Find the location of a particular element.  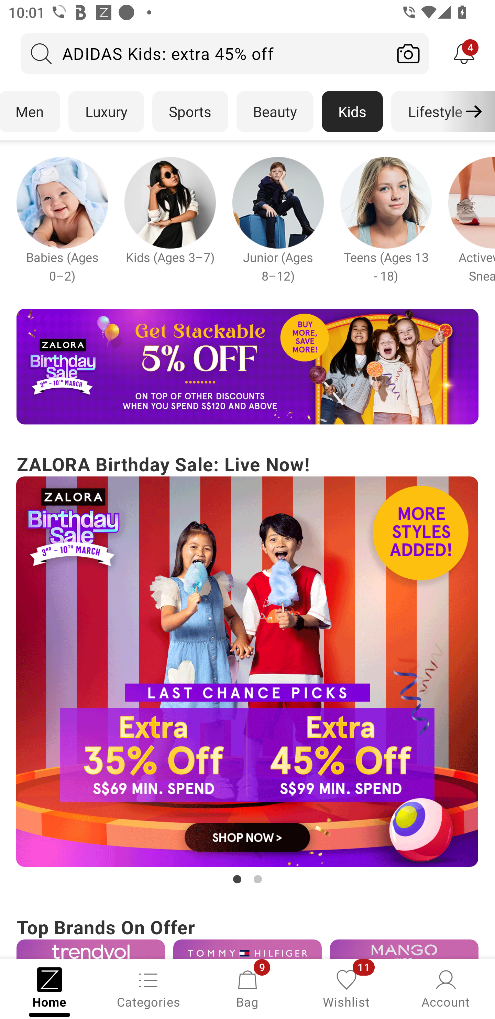

Beauty is located at coordinates (275, 112).